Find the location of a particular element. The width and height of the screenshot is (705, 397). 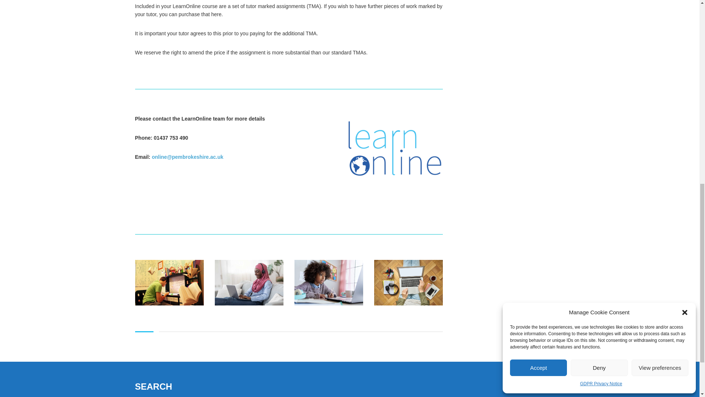

A-levels-2021 is located at coordinates (249, 283).